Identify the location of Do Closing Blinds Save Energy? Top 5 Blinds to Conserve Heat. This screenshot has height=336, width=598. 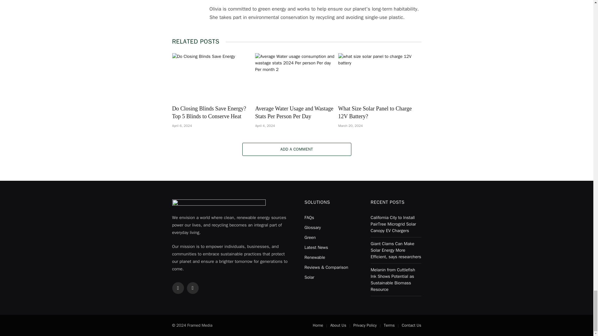
(214, 76).